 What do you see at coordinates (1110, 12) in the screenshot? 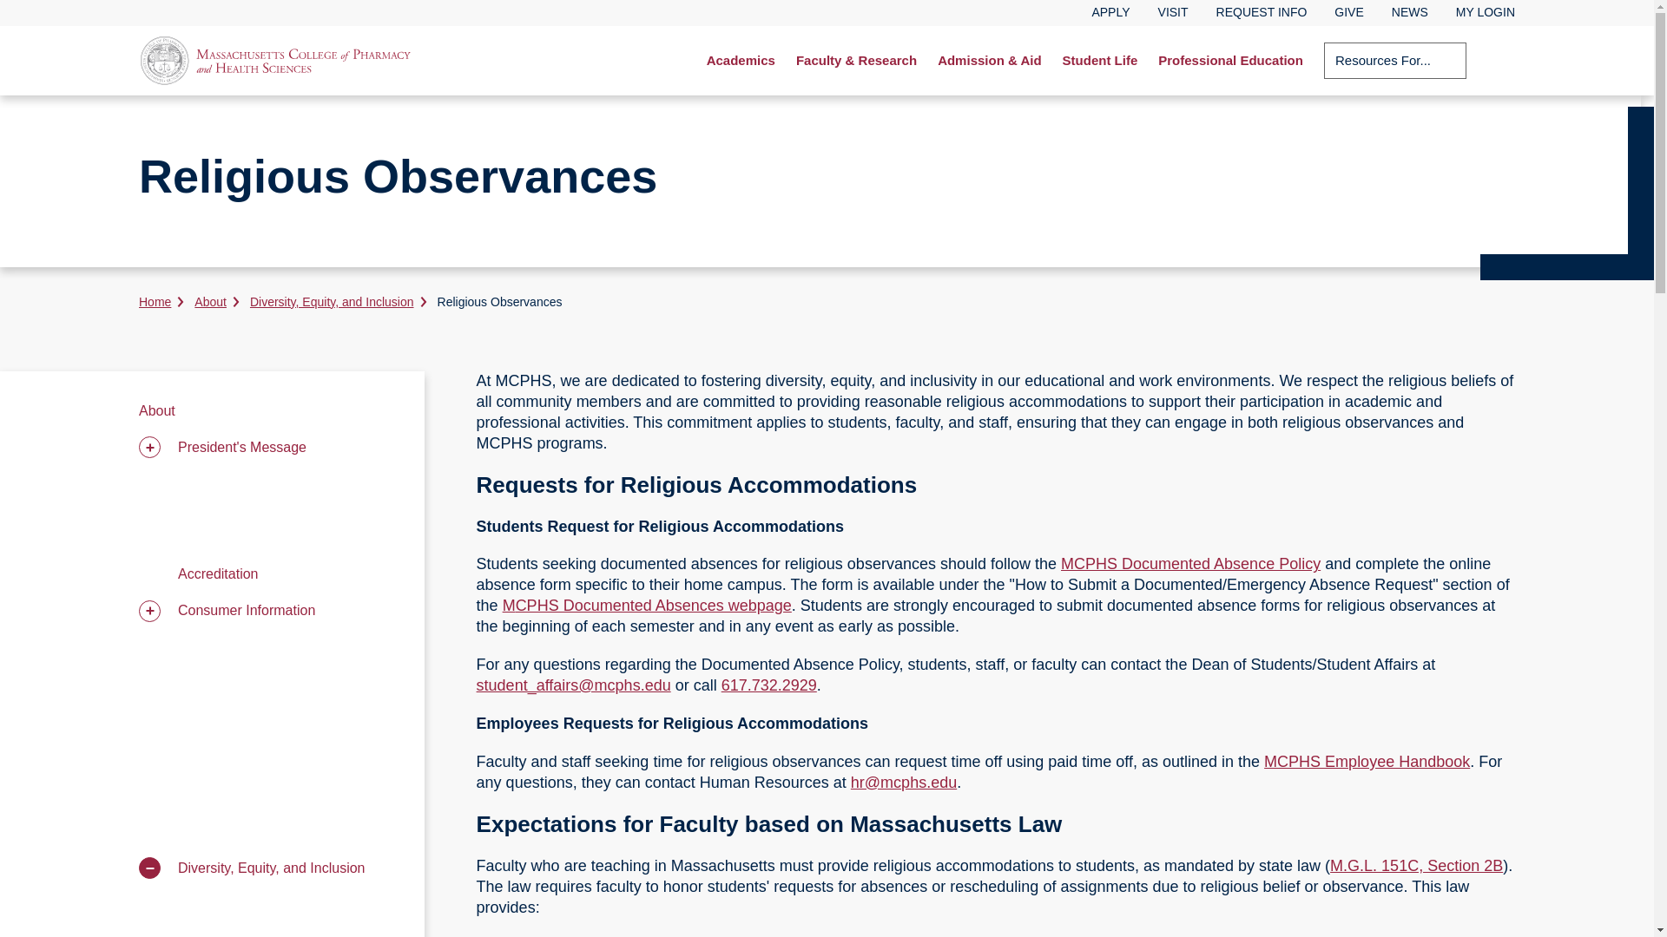
I see `APPLY` at bounding box center [1110, 12].